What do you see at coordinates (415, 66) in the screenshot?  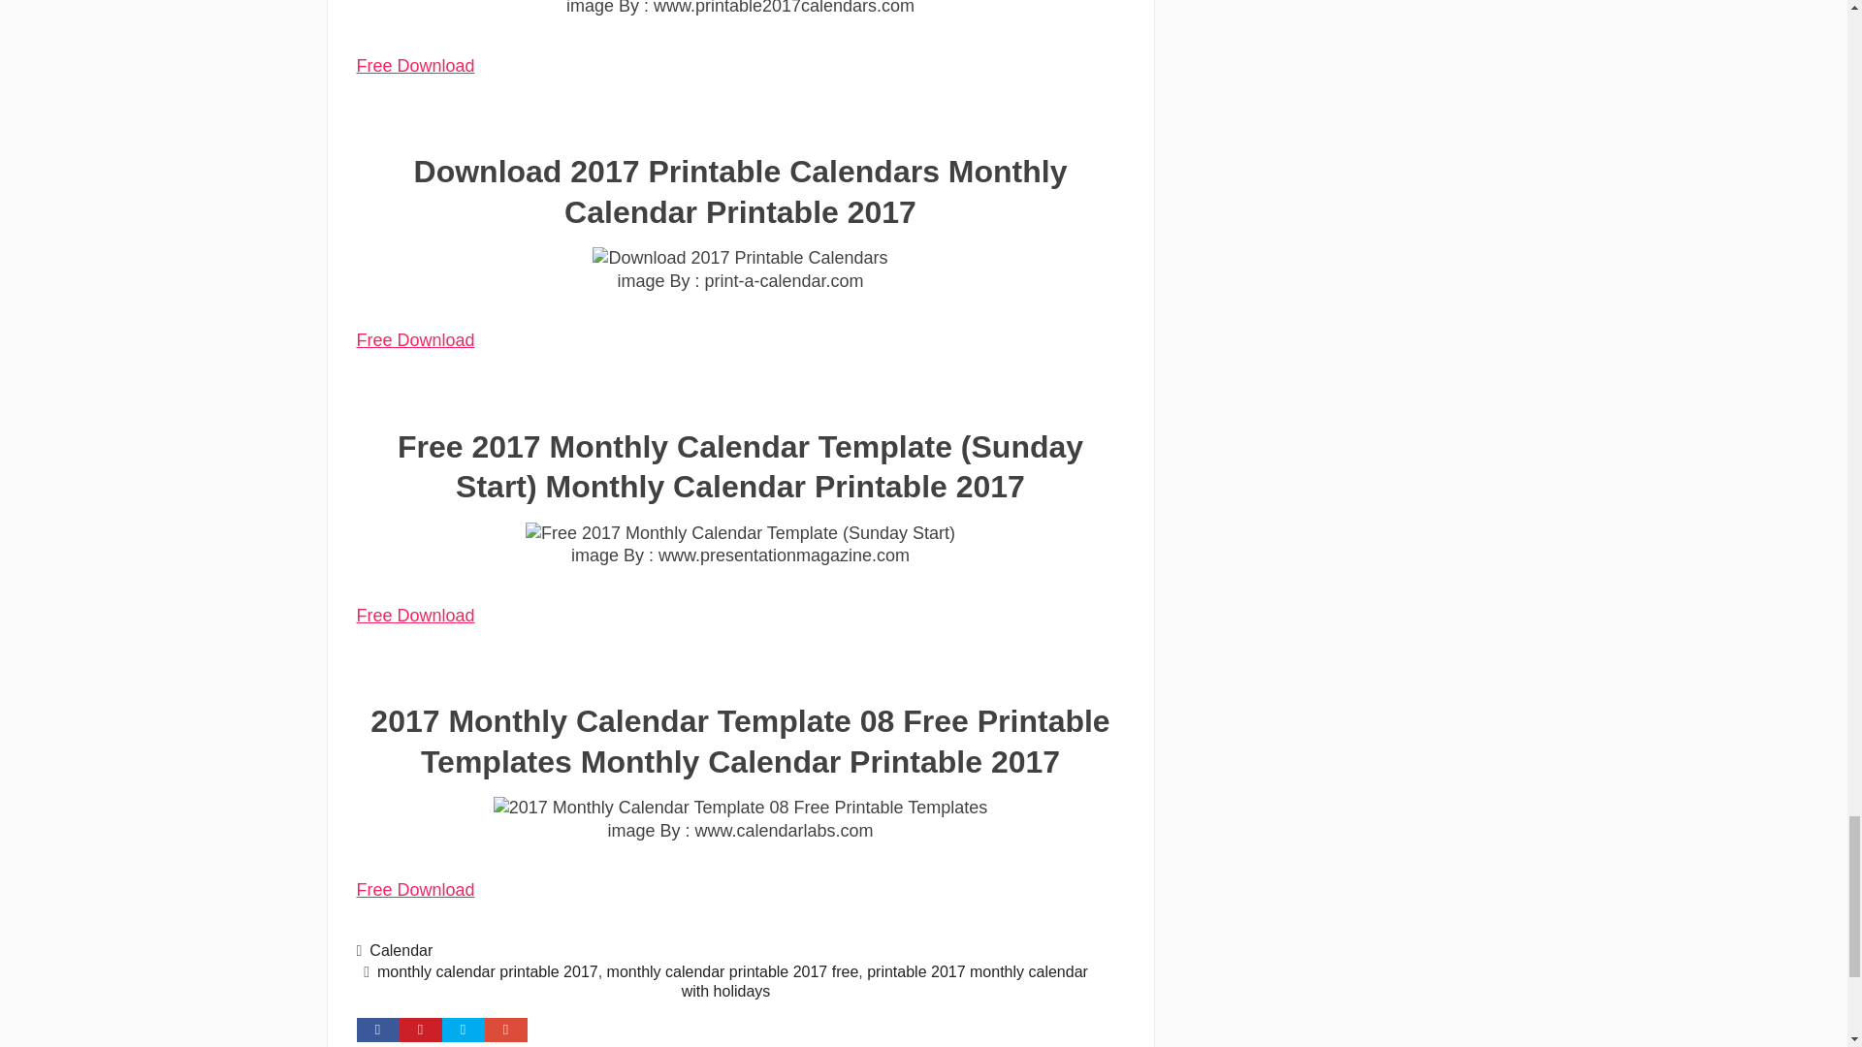 I see `Free Download` at bounding box center [415, 66].